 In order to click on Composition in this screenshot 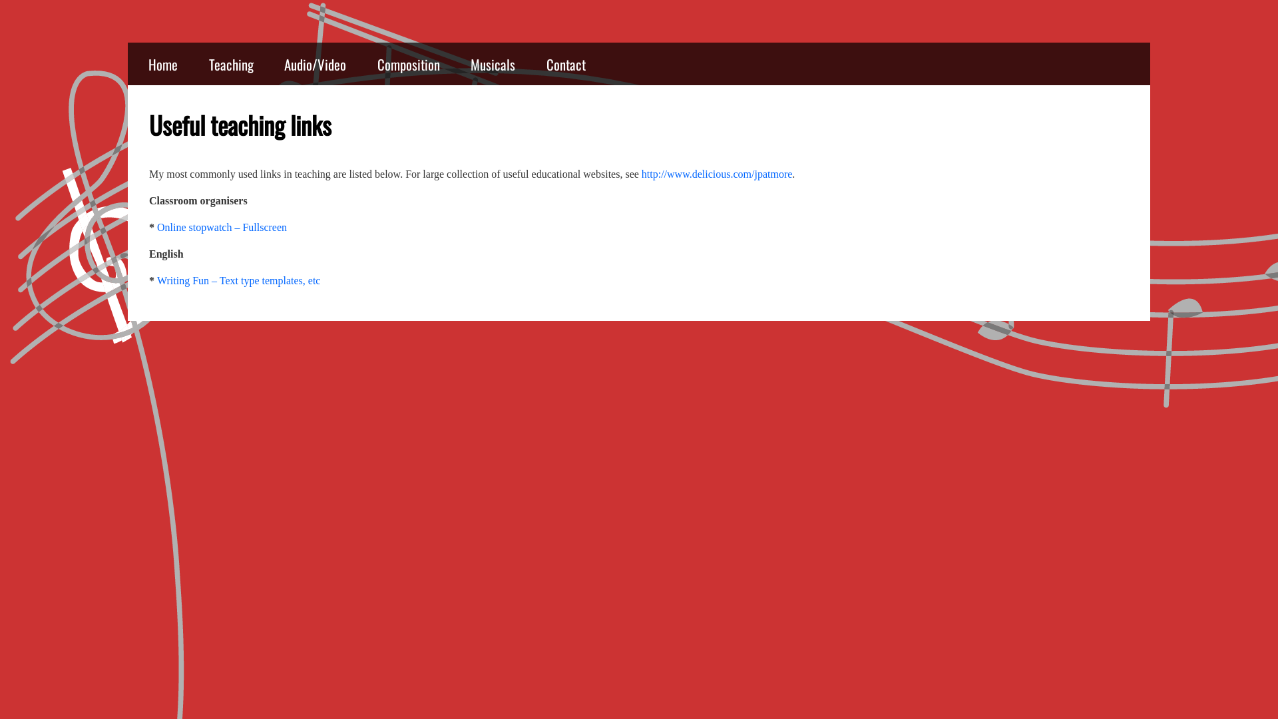, I will do `click(409, 64)`.